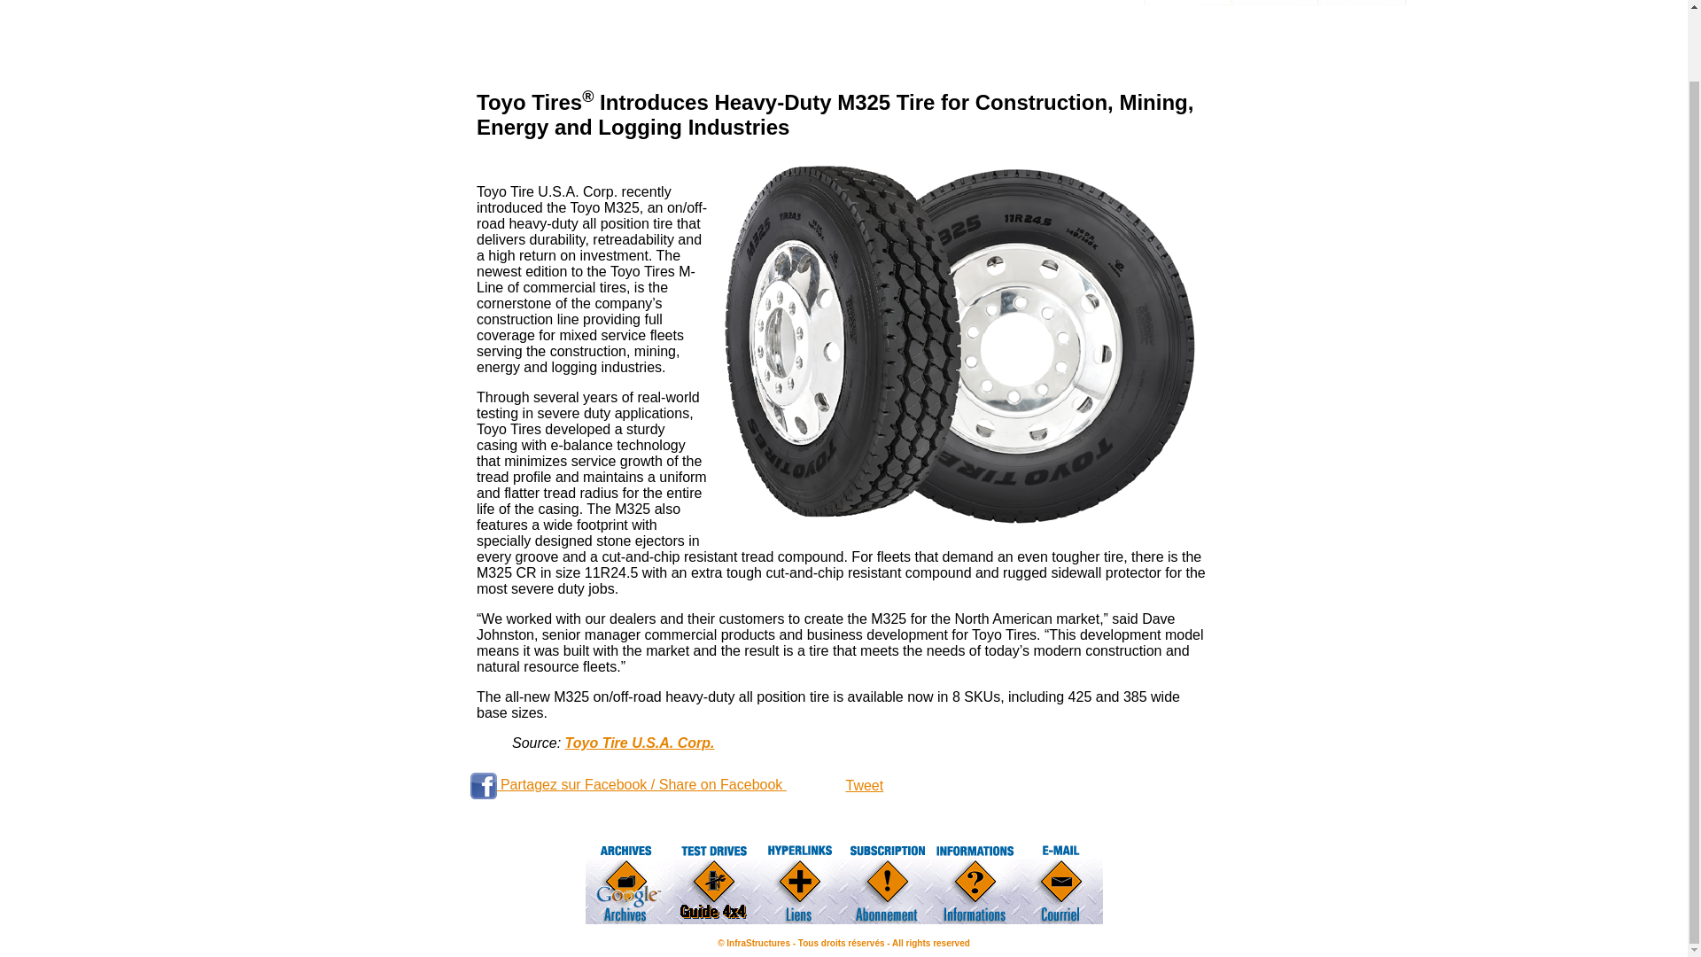  What do you see at coordinates (640, 743) in the screenshot?
I see `Toyo Tire U.S.A. Corp.` at bounding box center [640, 743].